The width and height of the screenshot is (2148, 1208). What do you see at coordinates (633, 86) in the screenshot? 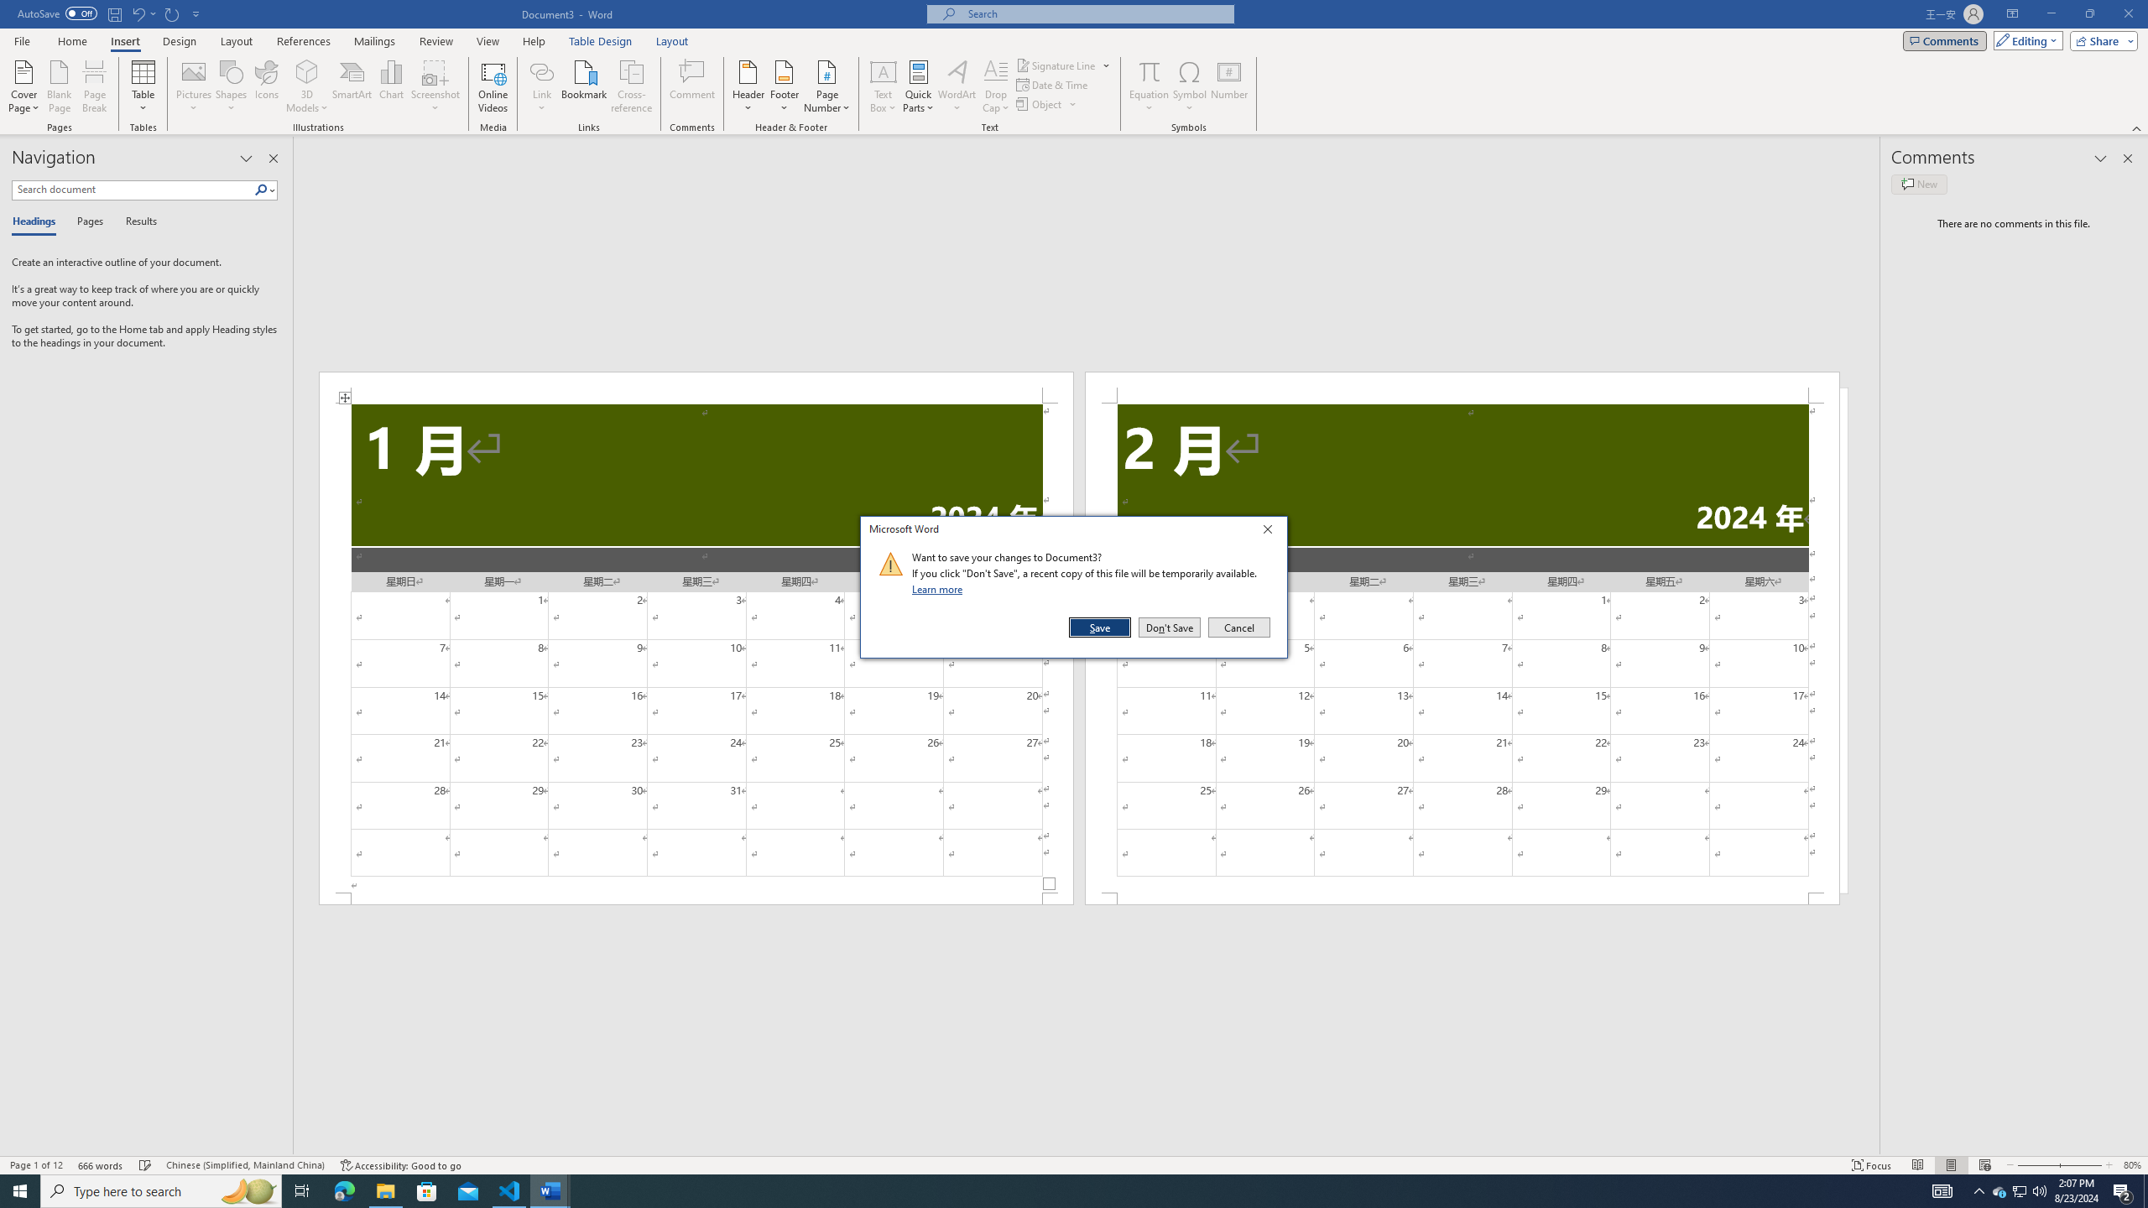
I see `Cross-reference...` at bounding box center [633, 86].